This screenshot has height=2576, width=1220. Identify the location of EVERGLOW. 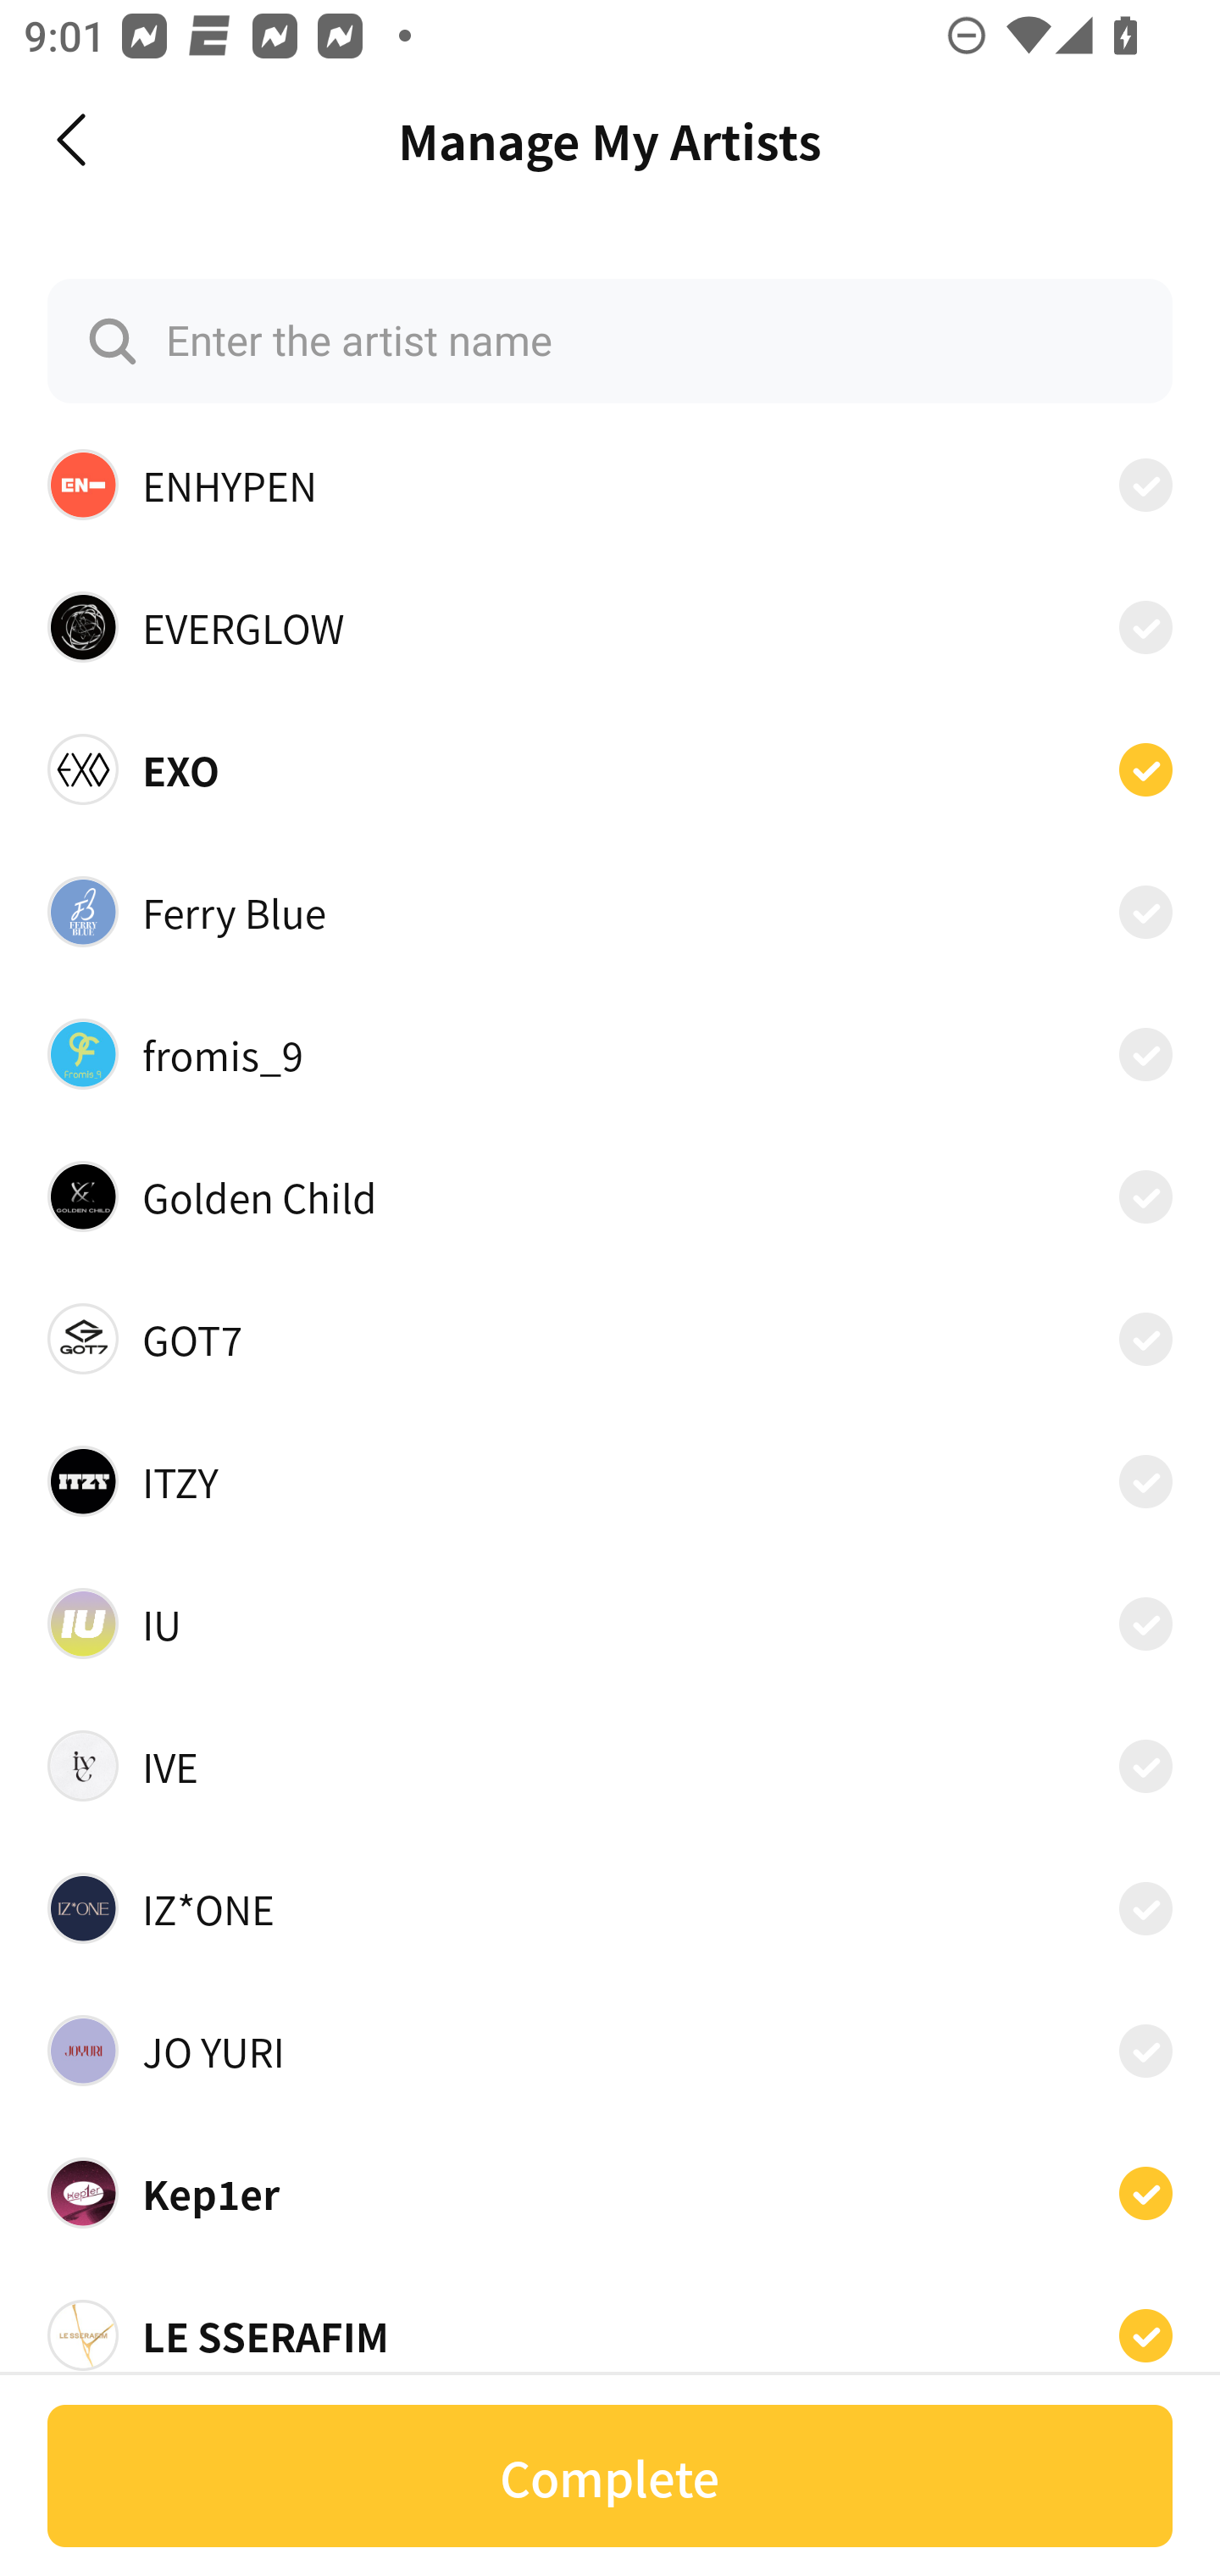
(610, 627).